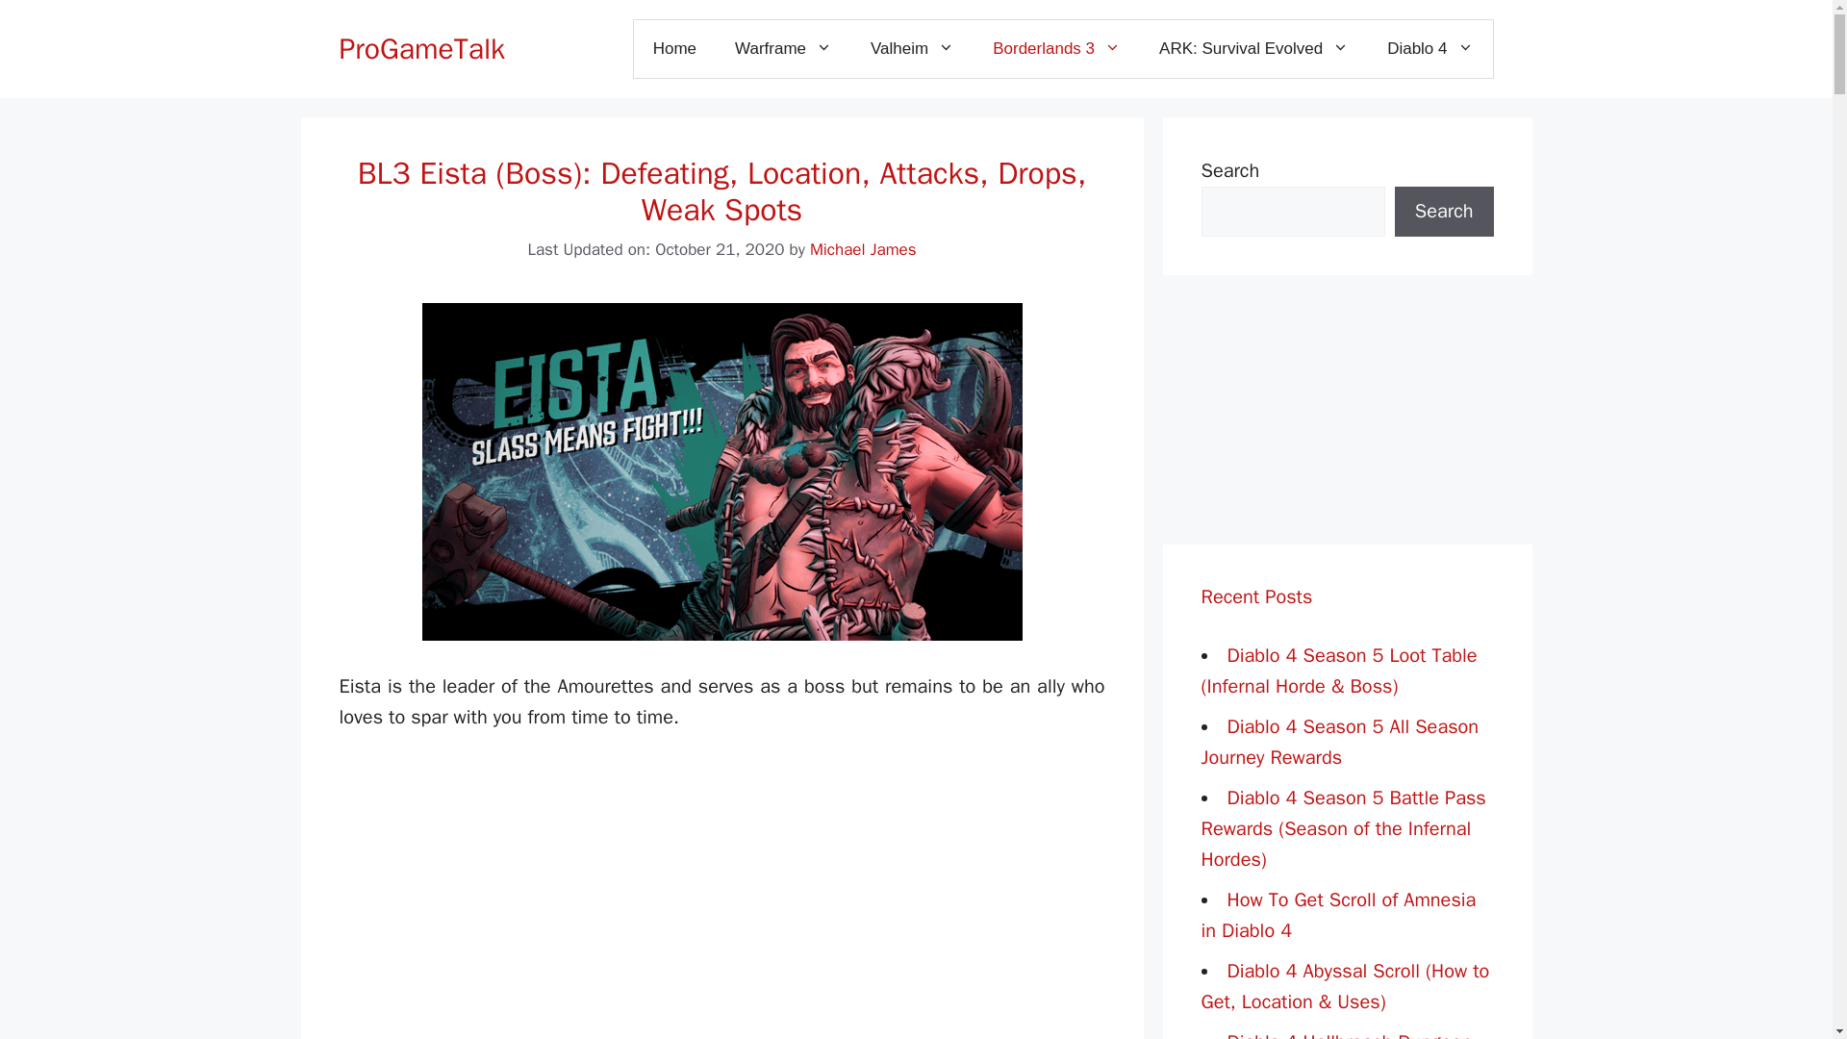 The width and height of the screenshot is (1847, 1039). I want to click on Diablo 4, so click(1430, 48).